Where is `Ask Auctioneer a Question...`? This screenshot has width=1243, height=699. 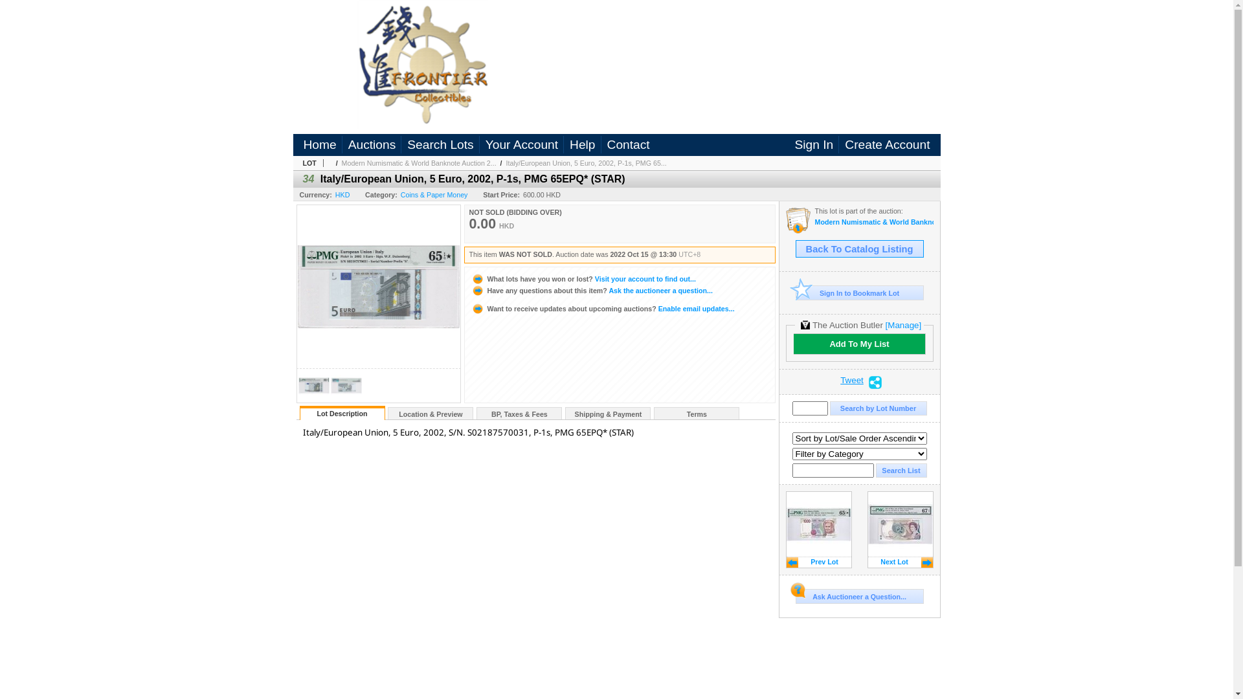 Ask Auctioneer a Question... is located at coordinates (859, 597).